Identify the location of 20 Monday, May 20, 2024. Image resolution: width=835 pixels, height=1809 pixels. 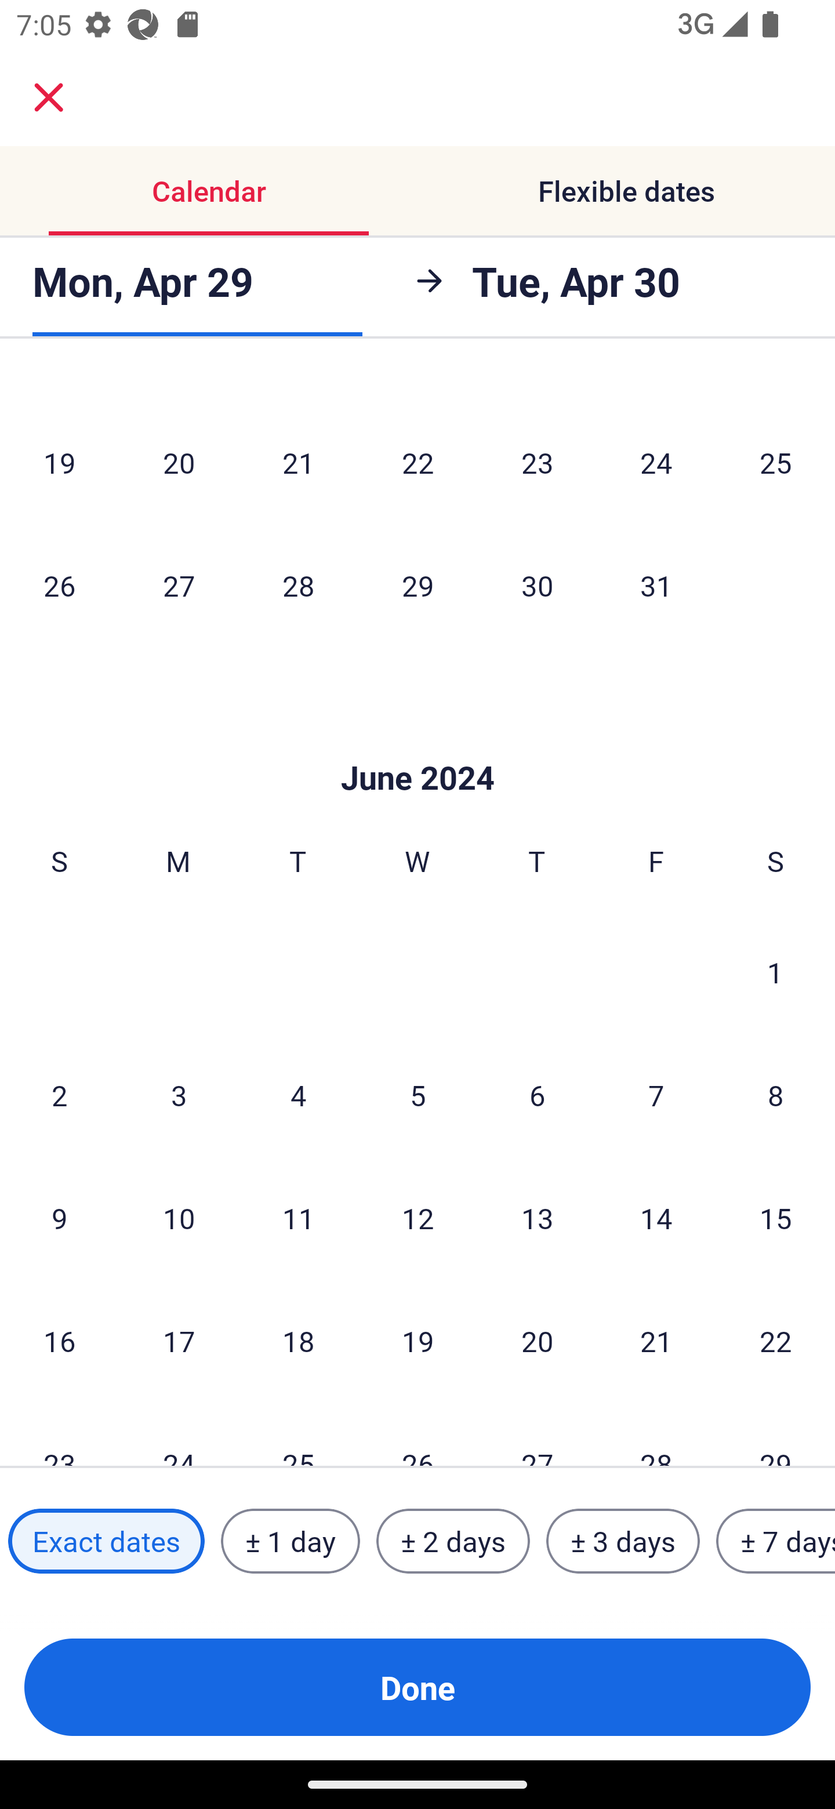
(179, 462).